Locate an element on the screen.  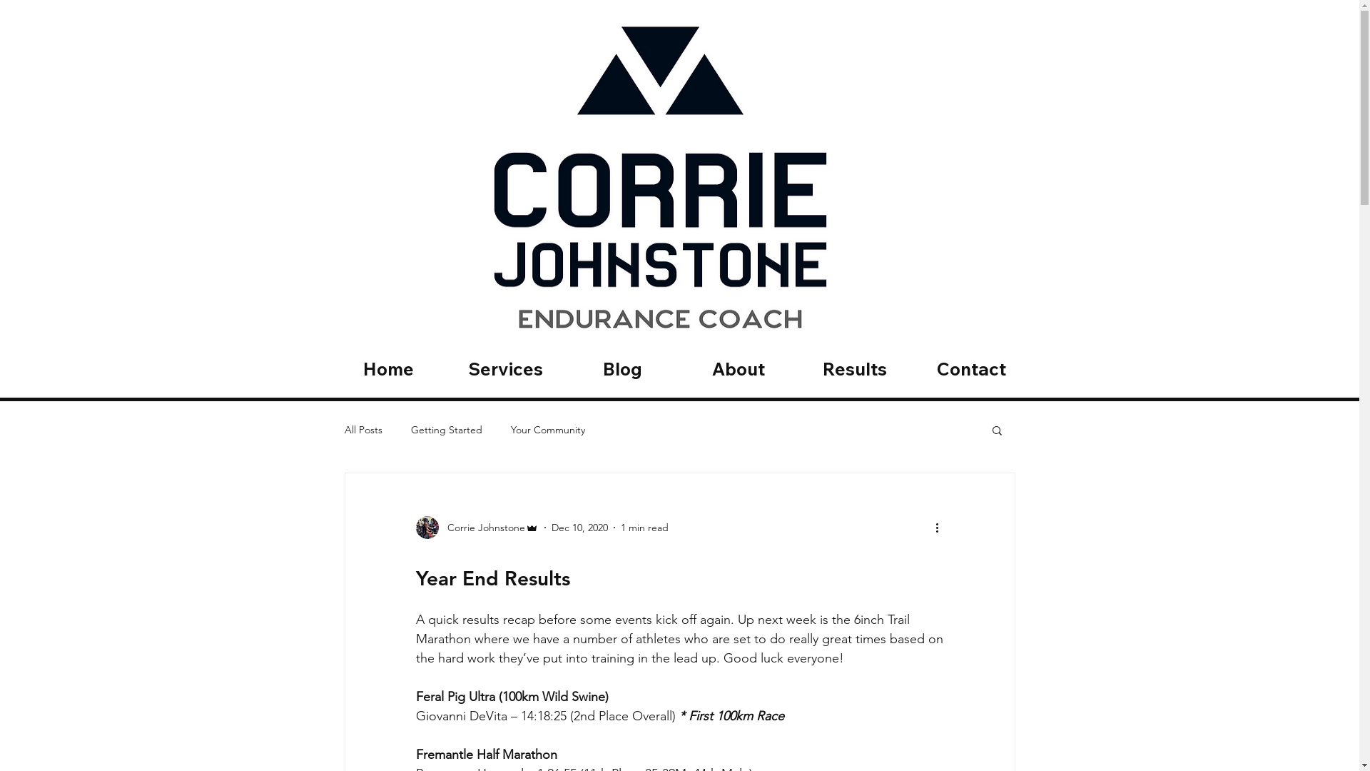
Blog is located at coordinates (622, 369).